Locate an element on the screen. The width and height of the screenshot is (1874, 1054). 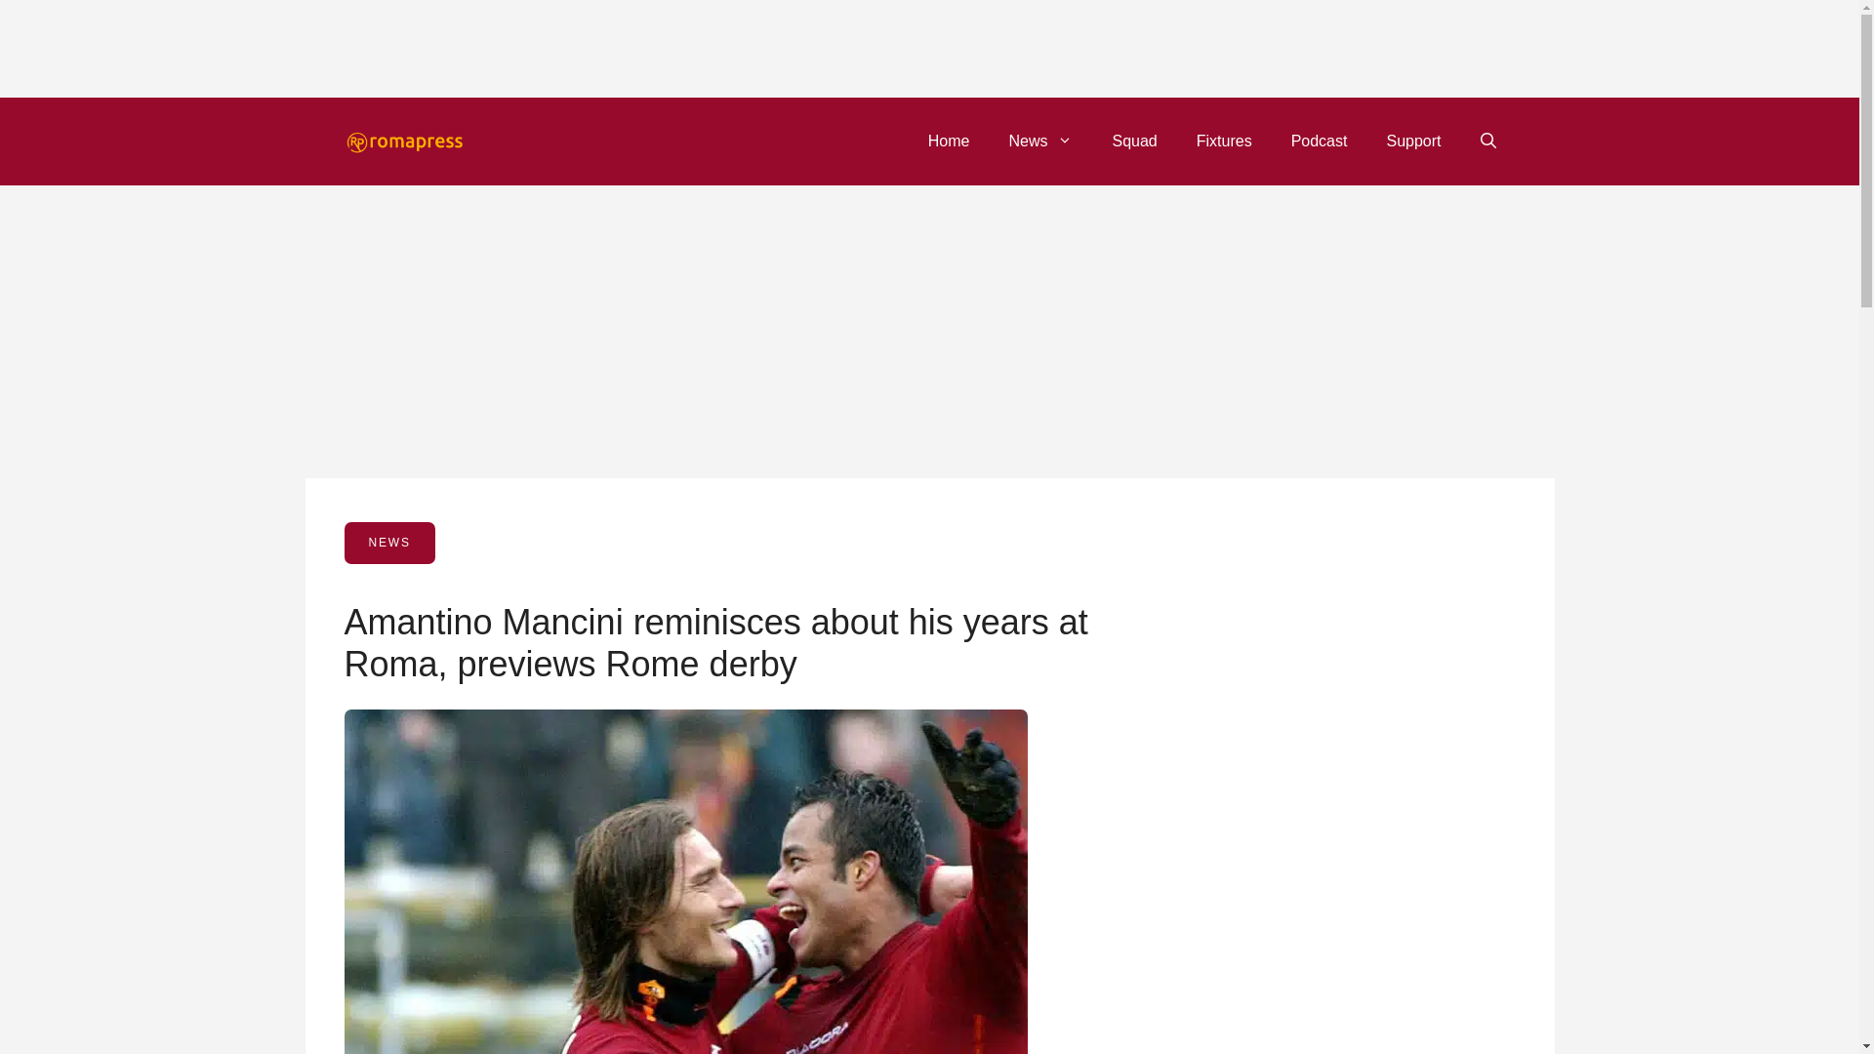
News is located at coordinates (1040, 141).